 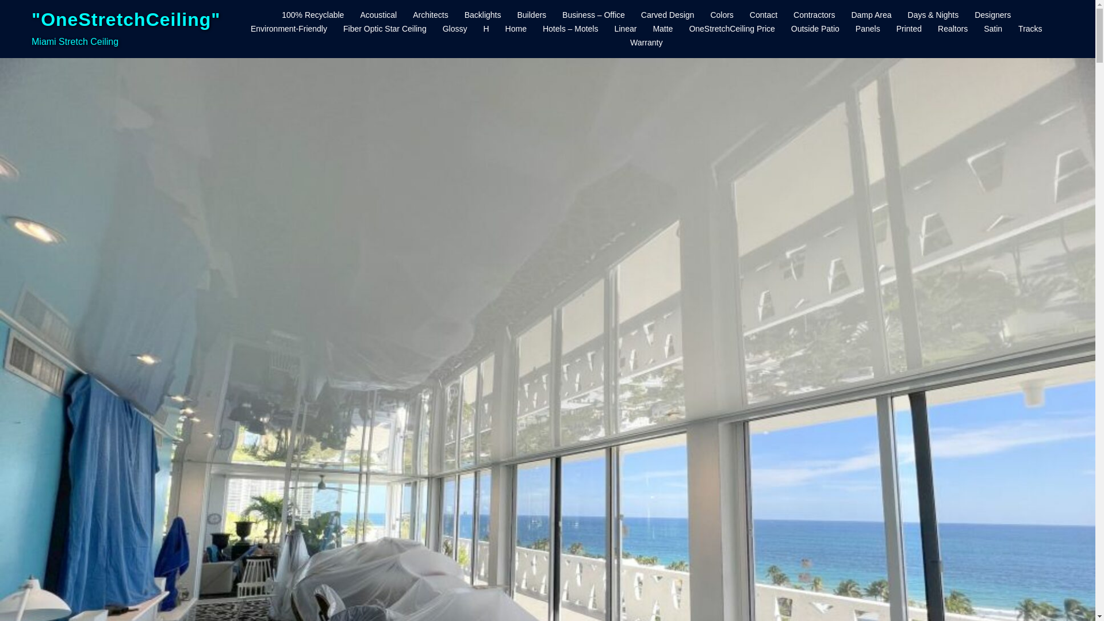 What do you see at coordinates (646, 43) in the screenshot?
I see `Warranty` at bounding box center [646, 43].